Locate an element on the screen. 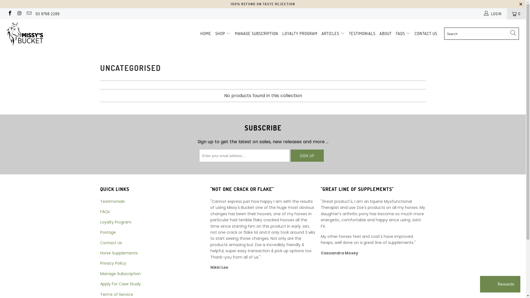 This screenshot has width=530, height=298. ABOUT is located at coordinates (386, 34).